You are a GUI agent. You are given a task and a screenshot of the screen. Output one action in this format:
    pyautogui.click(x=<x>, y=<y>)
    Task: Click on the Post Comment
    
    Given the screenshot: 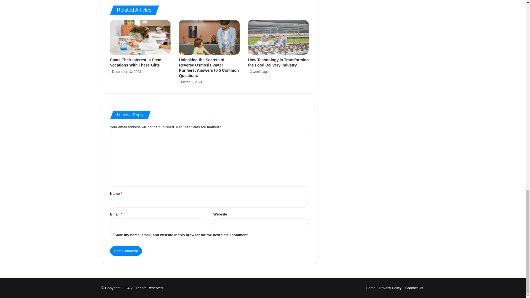 What is the action you would take?
    pyautogui.click(x=126, y=251)
    